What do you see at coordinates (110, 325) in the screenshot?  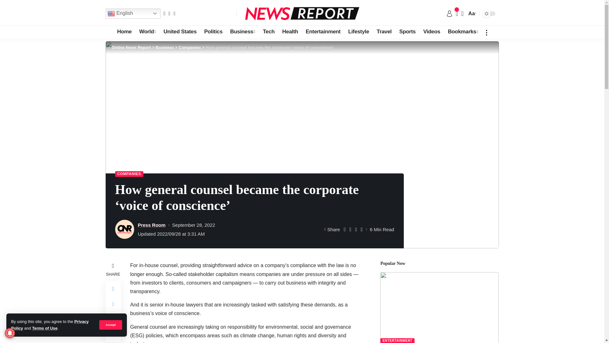 I see `Accept` at bounding box center [110, 325].